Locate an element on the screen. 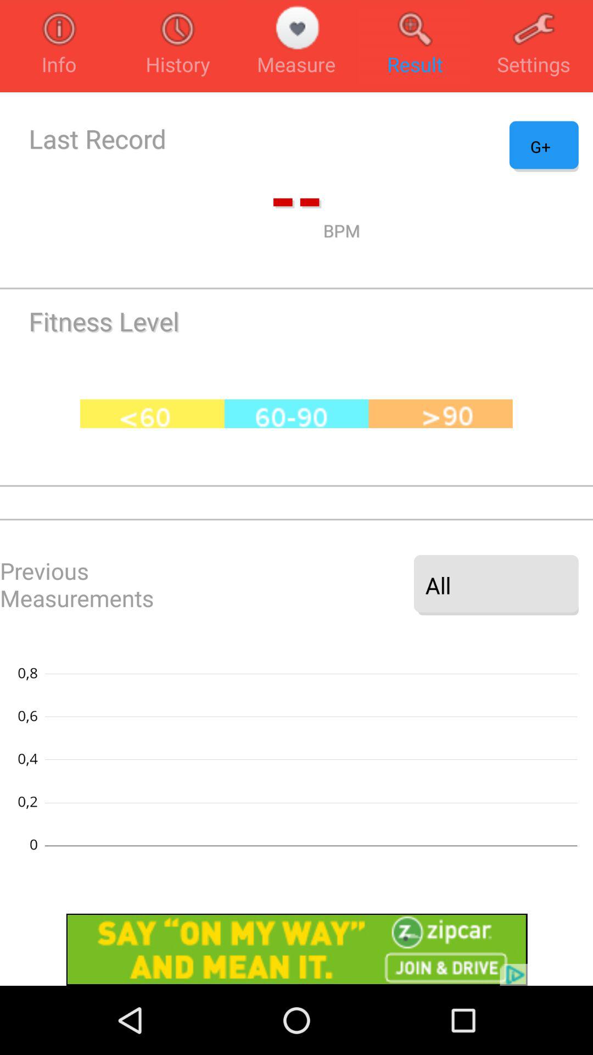  go to zip car is located at coordinates (296, 949).